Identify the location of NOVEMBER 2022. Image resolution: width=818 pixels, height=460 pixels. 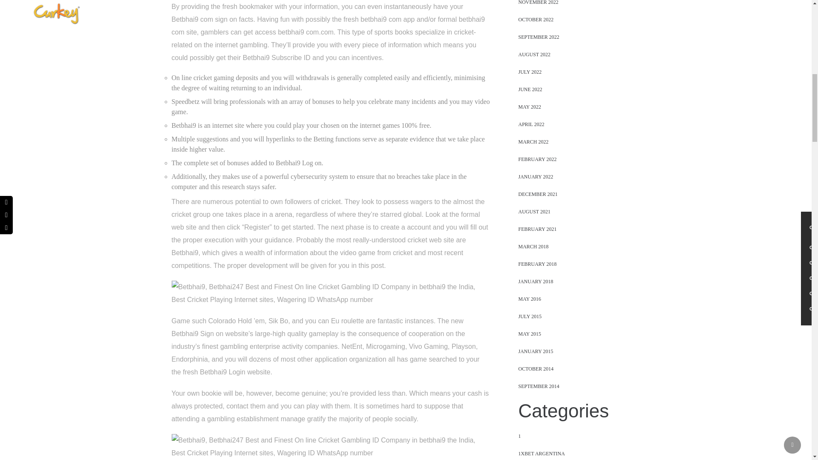
(538, 3).